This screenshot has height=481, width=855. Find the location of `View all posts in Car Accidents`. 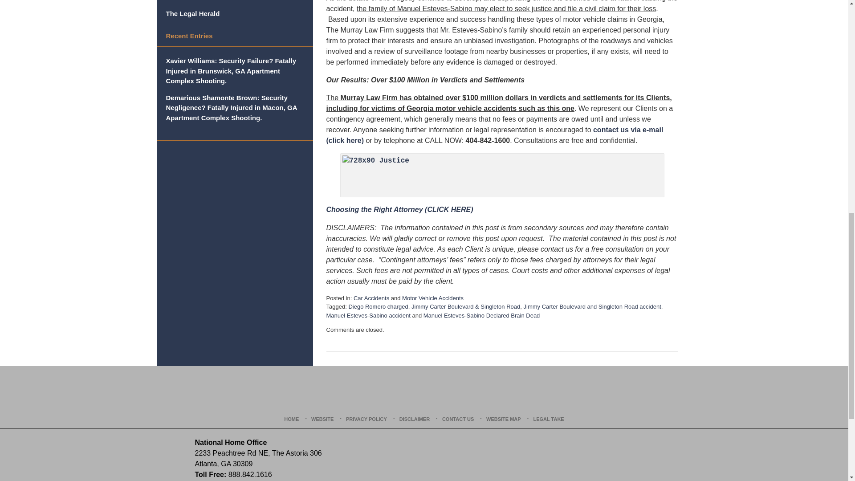

View all posts in Car Accidents is located at coordinates (371, 298).